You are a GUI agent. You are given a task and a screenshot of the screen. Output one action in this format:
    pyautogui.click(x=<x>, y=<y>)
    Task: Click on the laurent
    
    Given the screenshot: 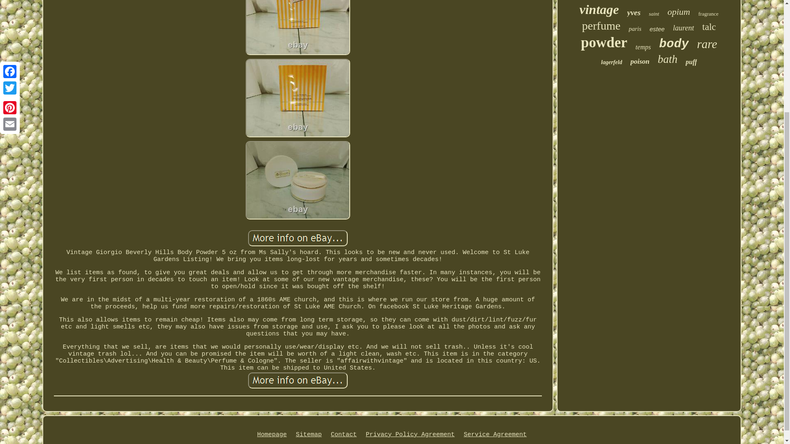 What is the action you would take?
    pyautogui.click(x=683, y=28)
    